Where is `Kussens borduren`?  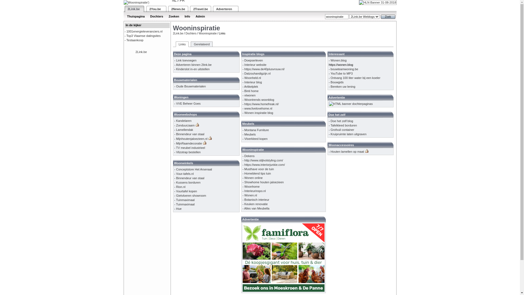
Kussens borduren is located at coordinates (188, 182).